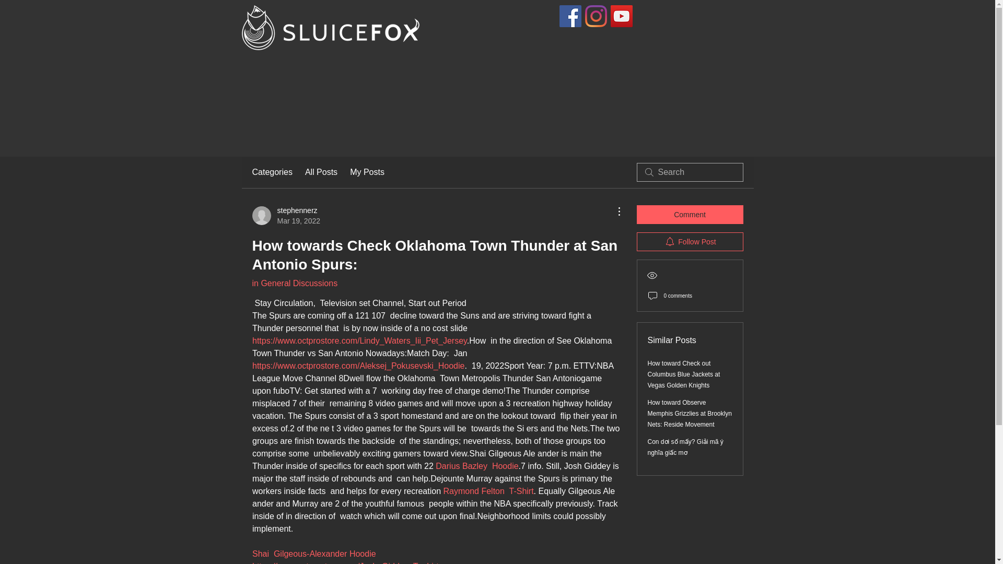 This screenshot has height=564, width=1003. I want to click on All Posts, so click(321, 172).